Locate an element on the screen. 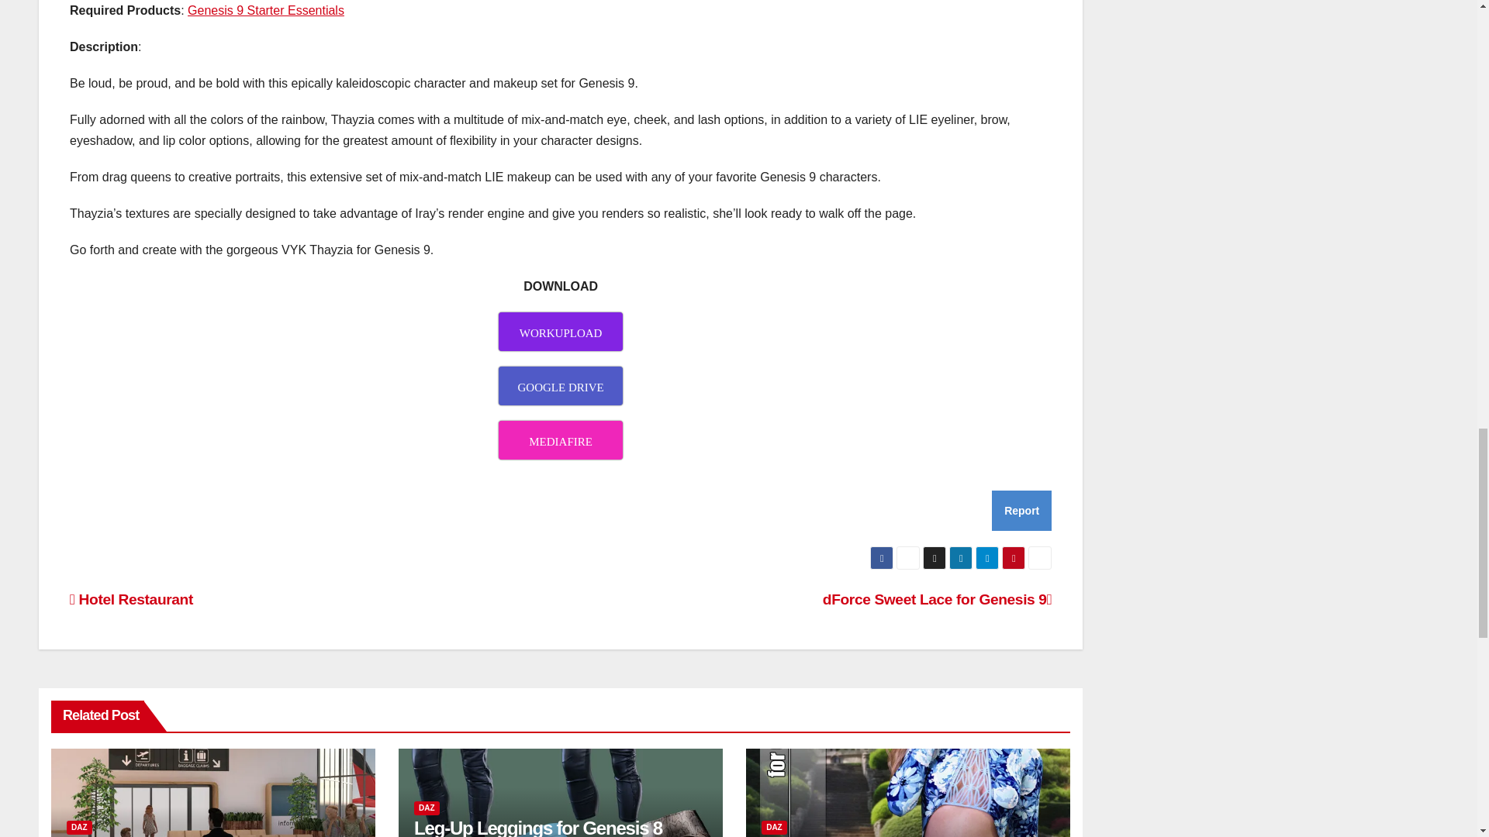 The width and height of the screenshot is (1489, 837). dForce Sweet Lace for Genesis 9 is located at coordinates (937, 599).